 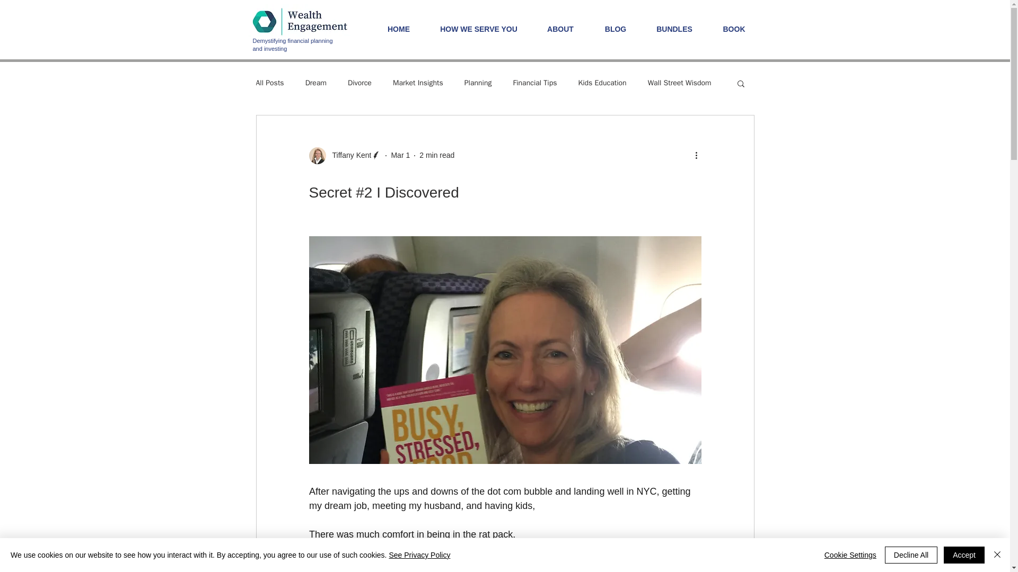 I want to click on BLOG, so click(x=616, y=29).